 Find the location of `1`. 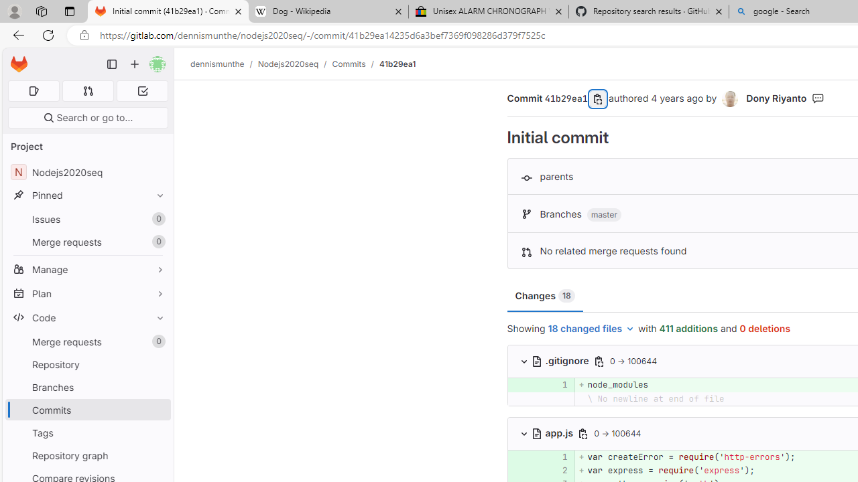

1 is located at coordinates (556, 457).